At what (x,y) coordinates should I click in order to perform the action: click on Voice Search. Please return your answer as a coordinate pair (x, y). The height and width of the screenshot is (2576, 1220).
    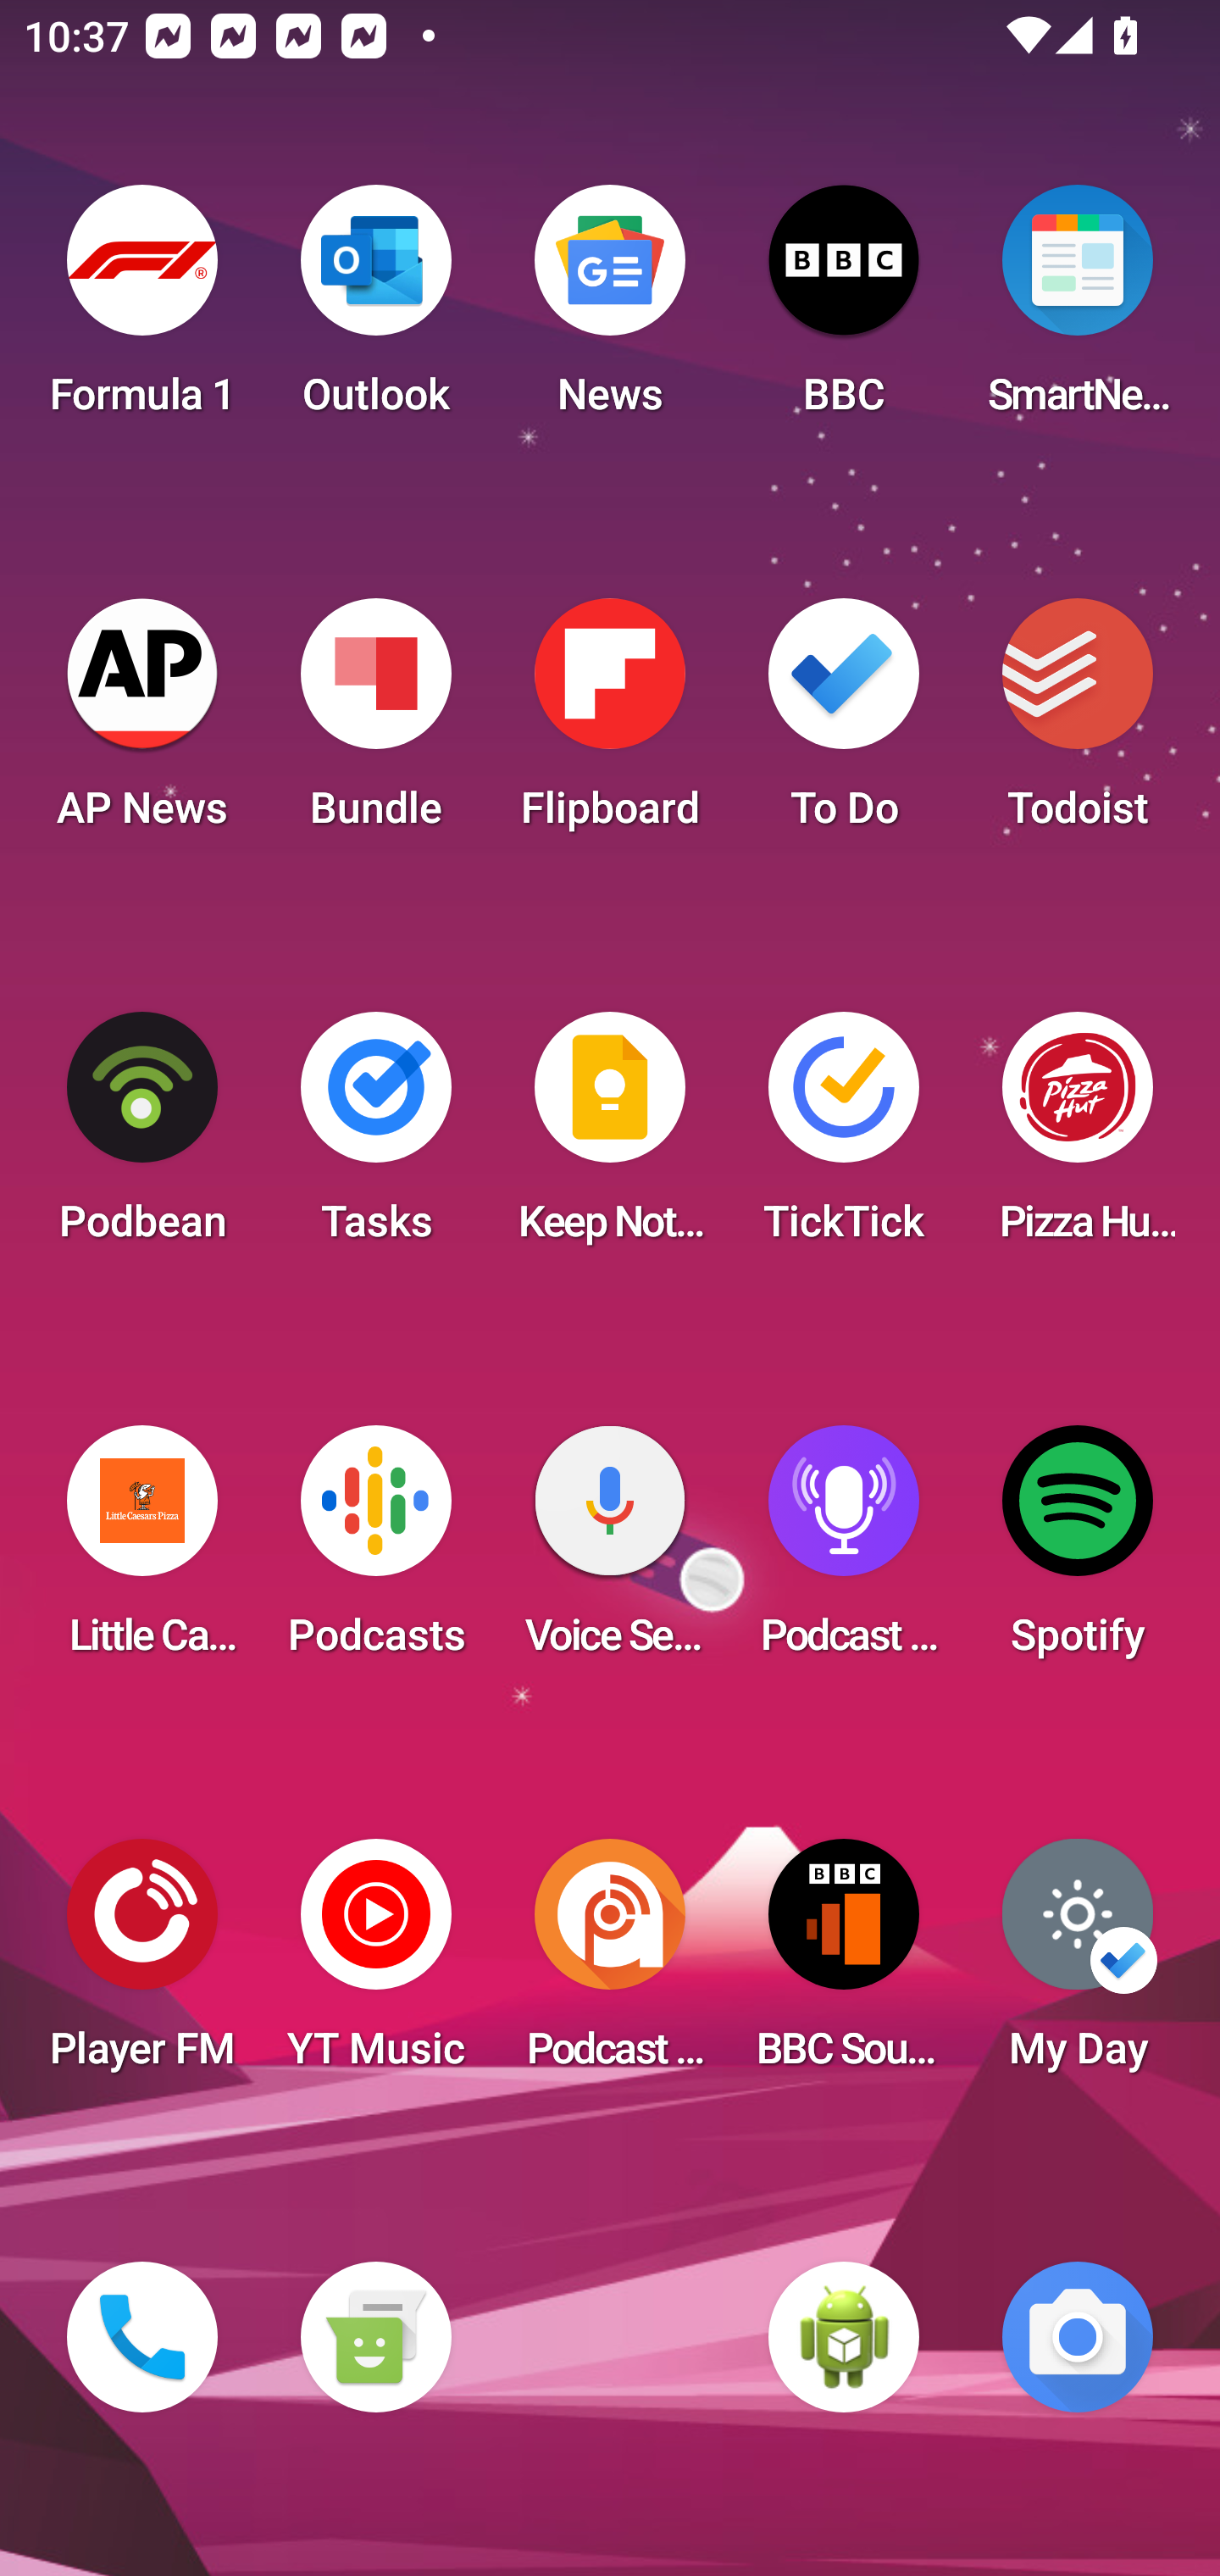
    Looking at the image, I should click on (610, 1551).